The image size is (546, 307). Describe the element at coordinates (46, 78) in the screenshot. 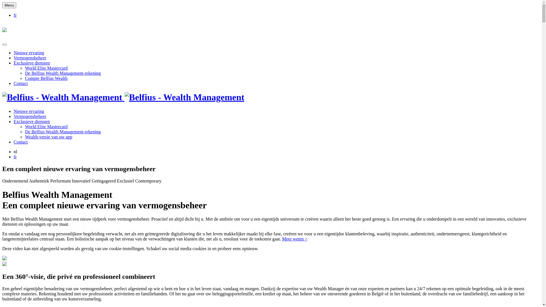

I see `Compte Belfius Wealth` at that location.